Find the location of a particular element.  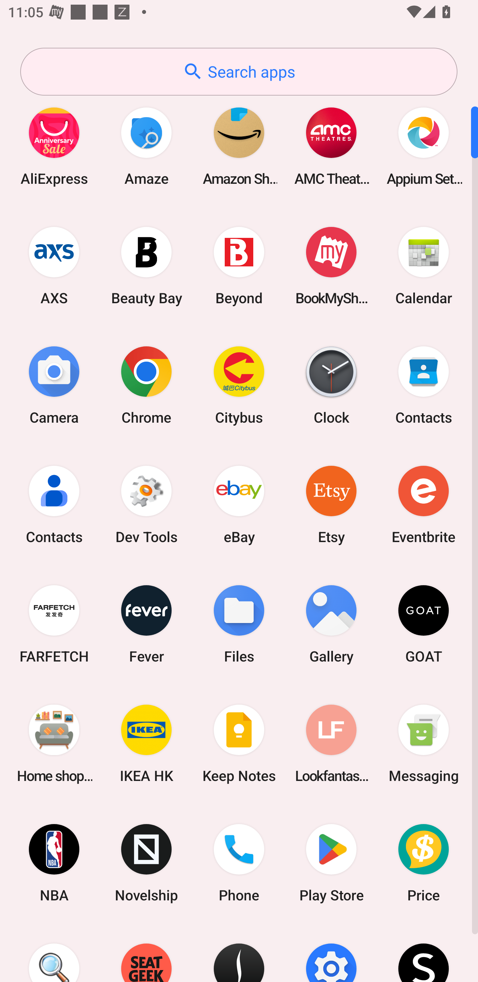

Clock is located at coordinates (331, 385).